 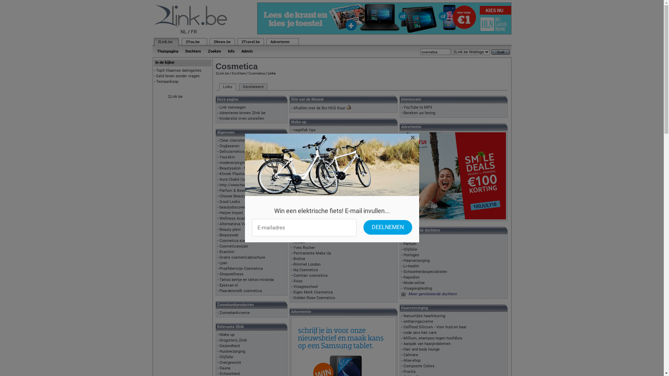 What do you see at coordinates (230, 346) in the screenshot?
I see `Gezondheid` at bounding box center [230, 346].